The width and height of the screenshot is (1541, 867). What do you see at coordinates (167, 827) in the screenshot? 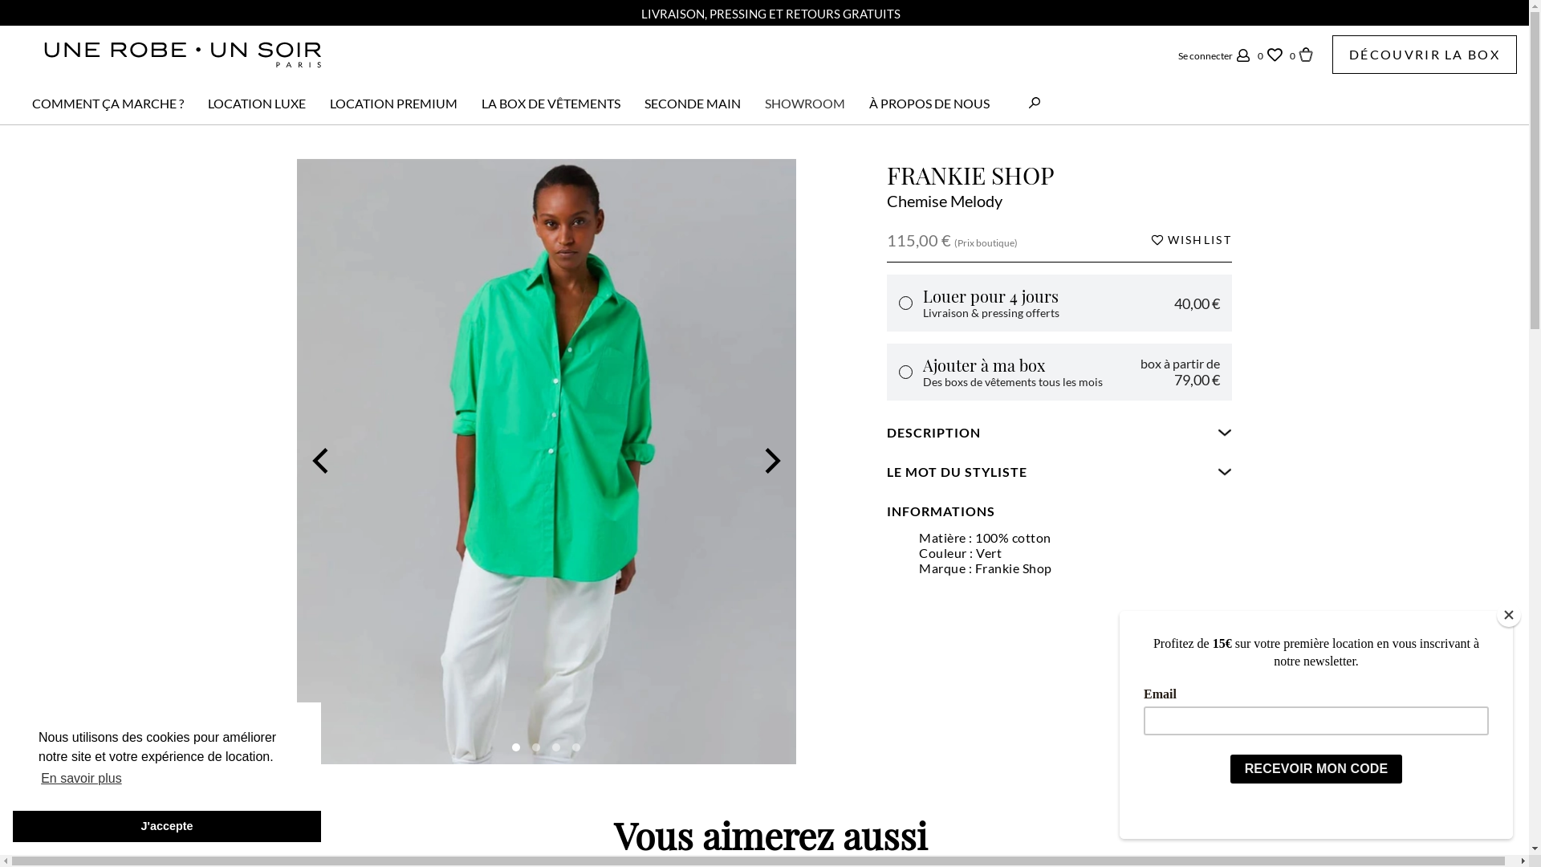
I see `J'accepte` at bounding box center [167, 827].